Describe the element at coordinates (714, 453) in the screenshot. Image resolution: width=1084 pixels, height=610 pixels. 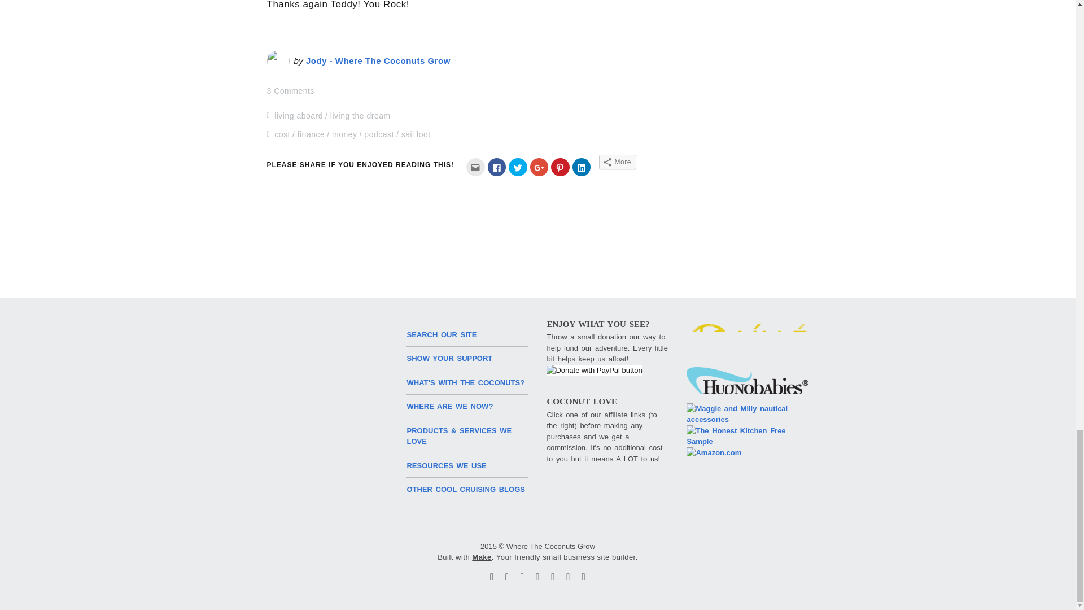
I see `Amazon.com` at that location.